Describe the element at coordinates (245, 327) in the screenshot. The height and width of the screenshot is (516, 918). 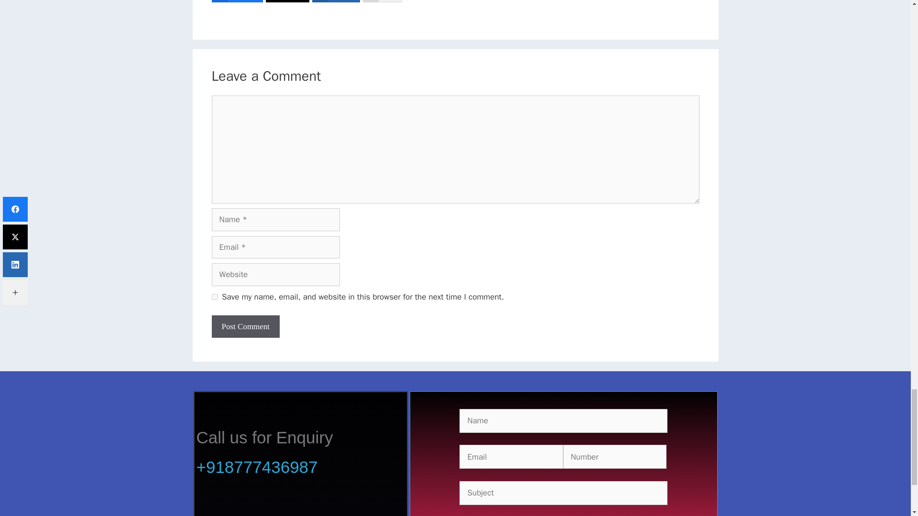
I see `Post Comment` at that location.